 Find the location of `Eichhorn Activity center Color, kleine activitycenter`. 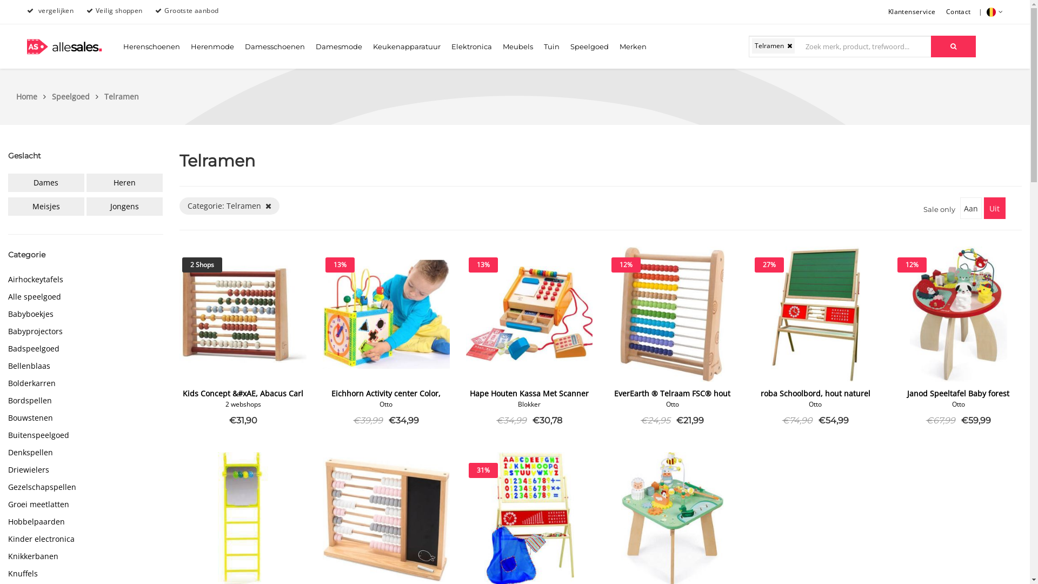

Eichhorn Activity center Color, kleine activitycenter is located at coordinates (386, 400).